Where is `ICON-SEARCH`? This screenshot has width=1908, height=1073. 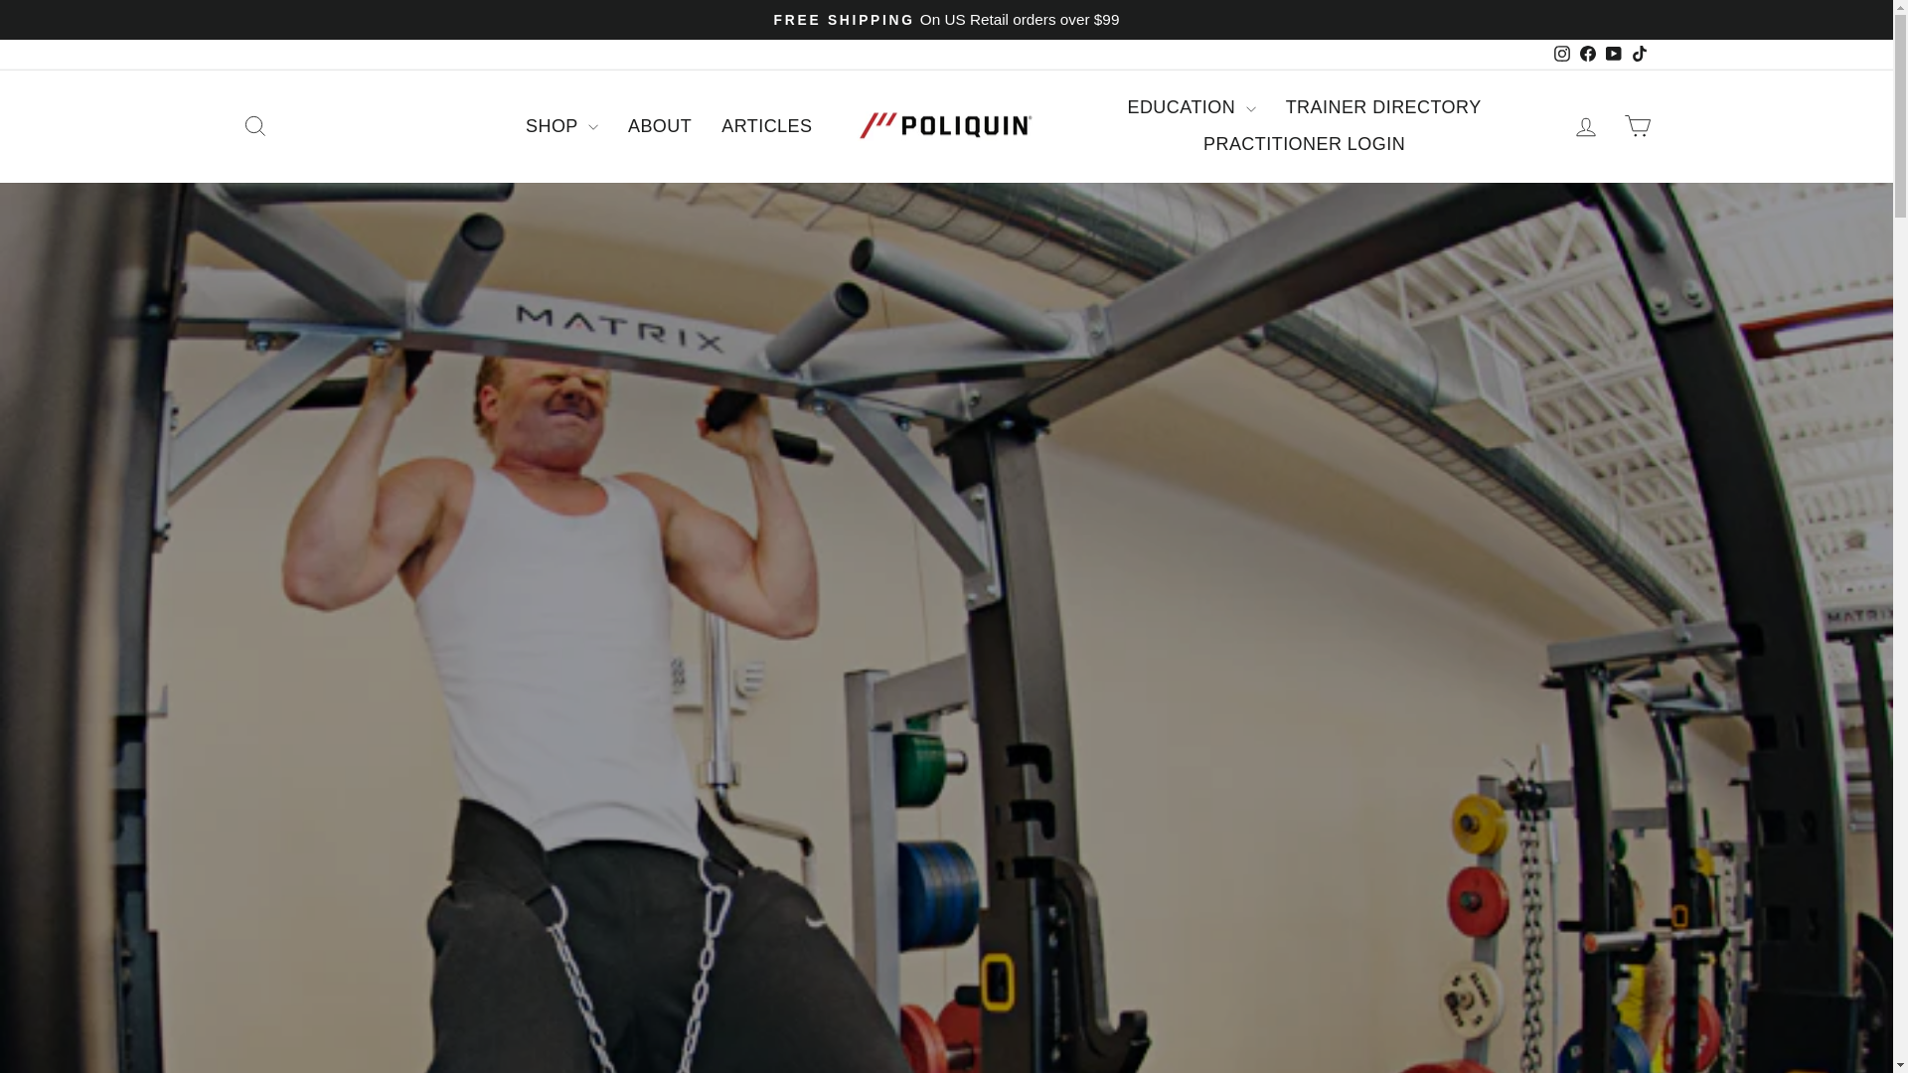
ICON-SEARCH is located at coordinates (254, 126).